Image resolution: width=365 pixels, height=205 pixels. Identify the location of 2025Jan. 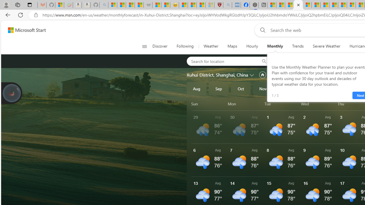
(307, 88).